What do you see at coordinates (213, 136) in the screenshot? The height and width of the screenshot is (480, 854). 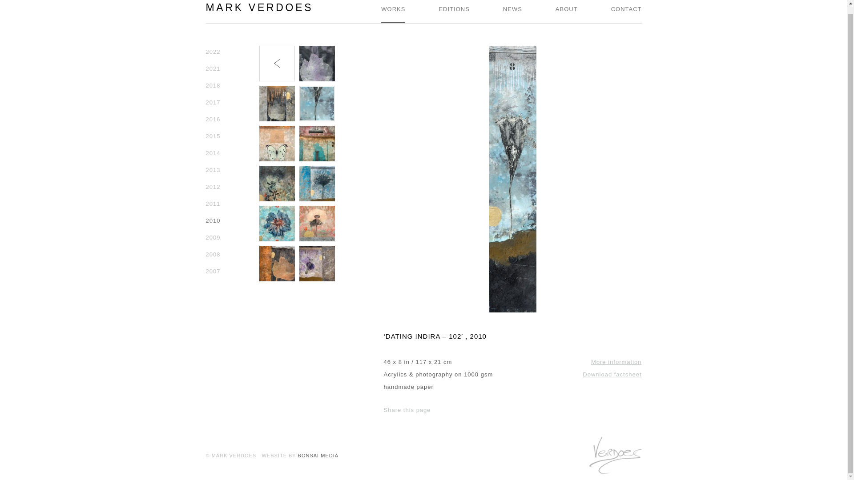 I see `2015` at bounding box center [213, 136].